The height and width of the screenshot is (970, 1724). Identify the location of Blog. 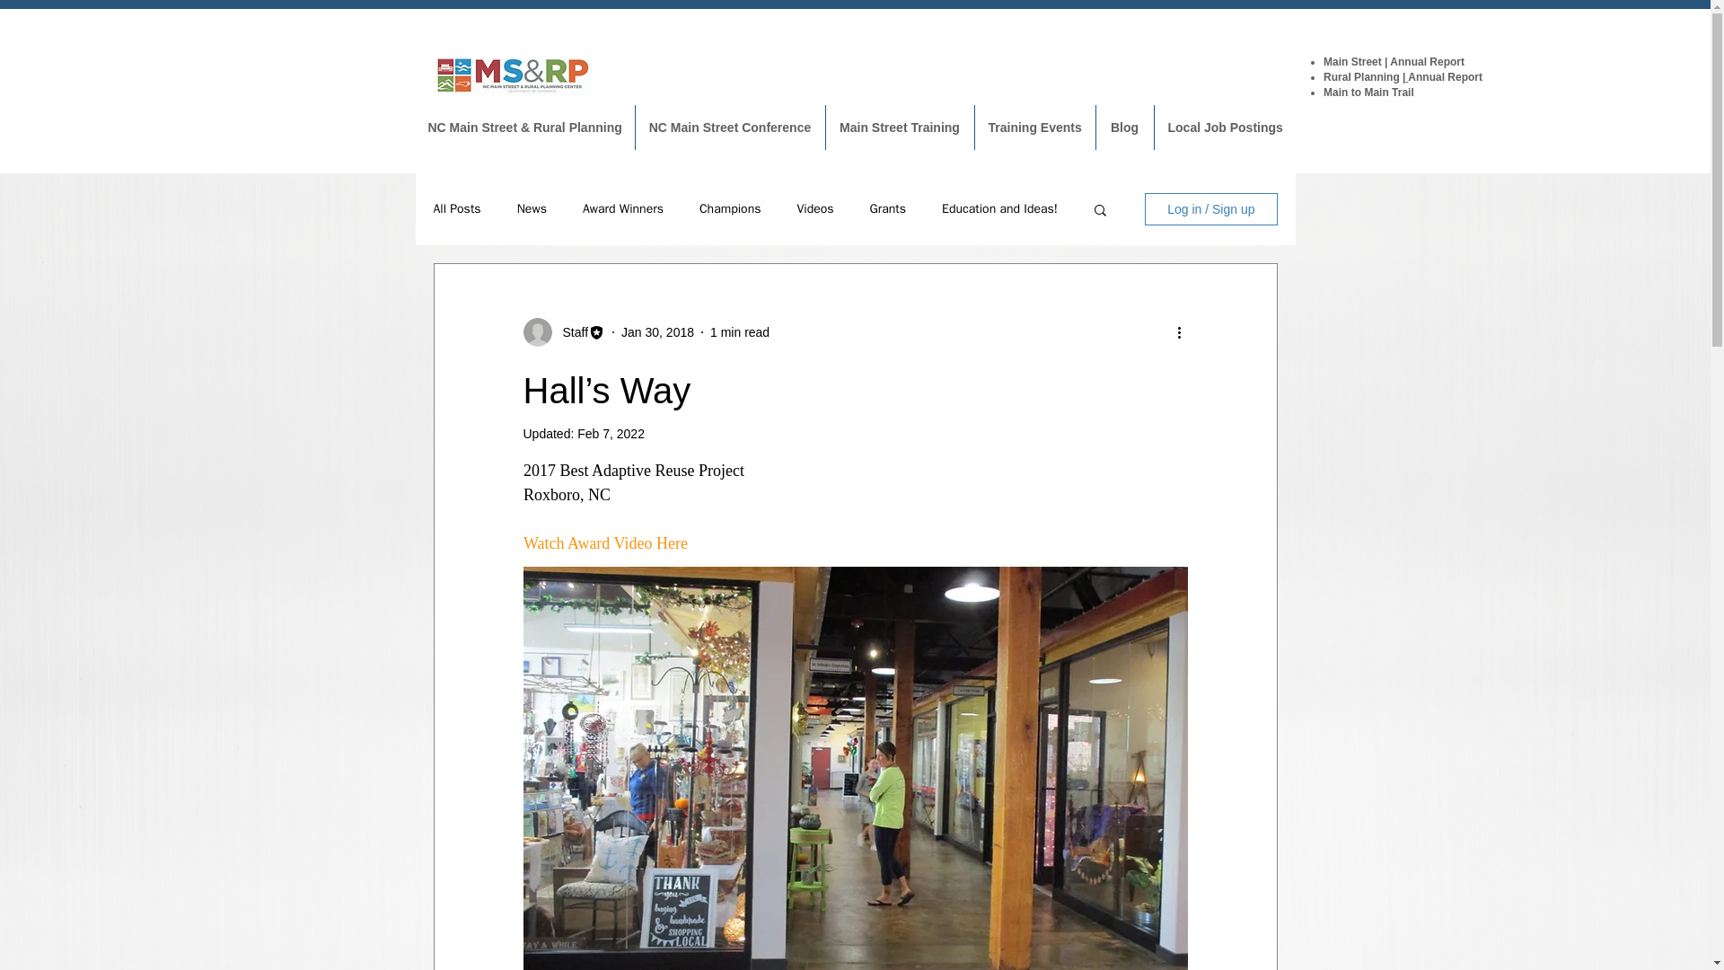
(1124, 128).